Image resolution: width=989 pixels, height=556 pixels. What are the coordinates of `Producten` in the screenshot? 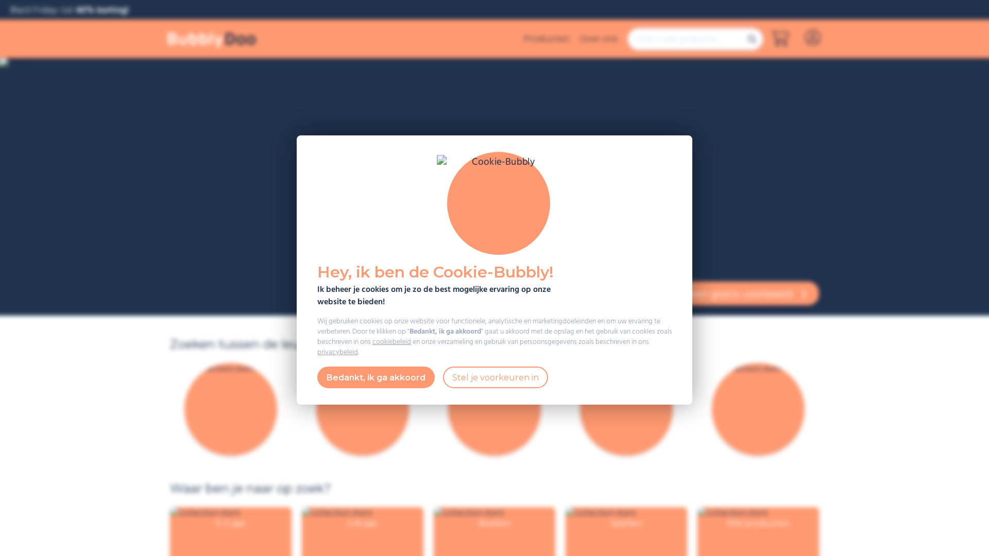 It's located at (547, 39).